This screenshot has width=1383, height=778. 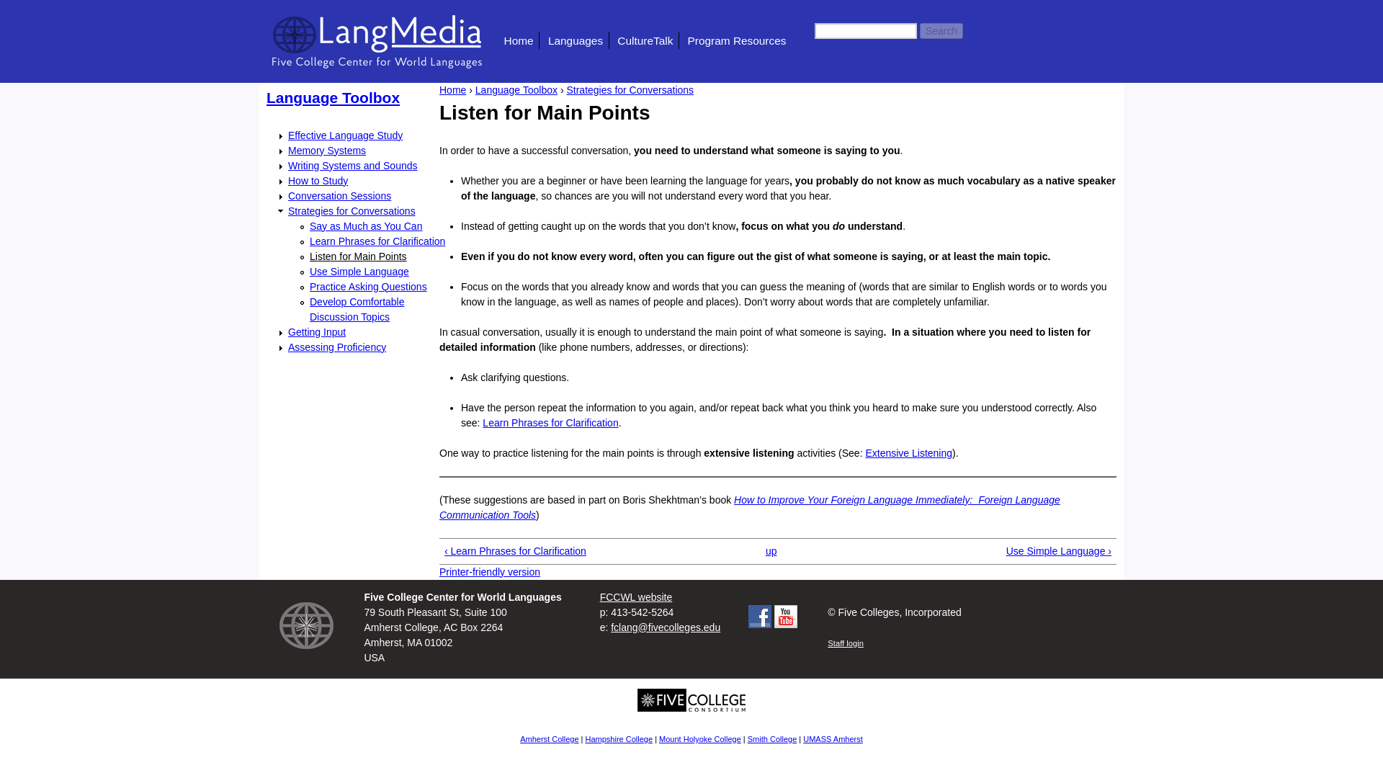 What do you see at coordinates (352, 210) in the screenshot?
I see `Strategies for Conversations` at bounding box center [352, 210].